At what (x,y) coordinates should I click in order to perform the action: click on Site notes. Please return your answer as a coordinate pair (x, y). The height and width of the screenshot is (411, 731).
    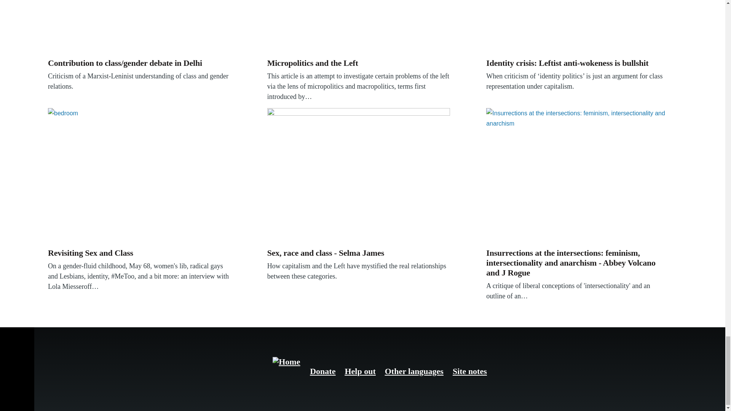
    Looking at the image, I should click on (469, 371).